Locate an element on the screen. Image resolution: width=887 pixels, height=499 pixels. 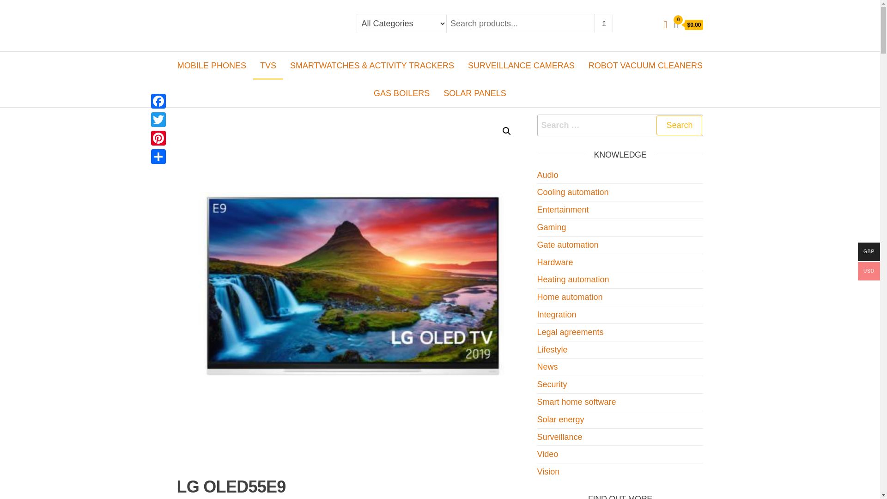
SURVEILLANCE CAMERAS is located at coordinates (521, 66).